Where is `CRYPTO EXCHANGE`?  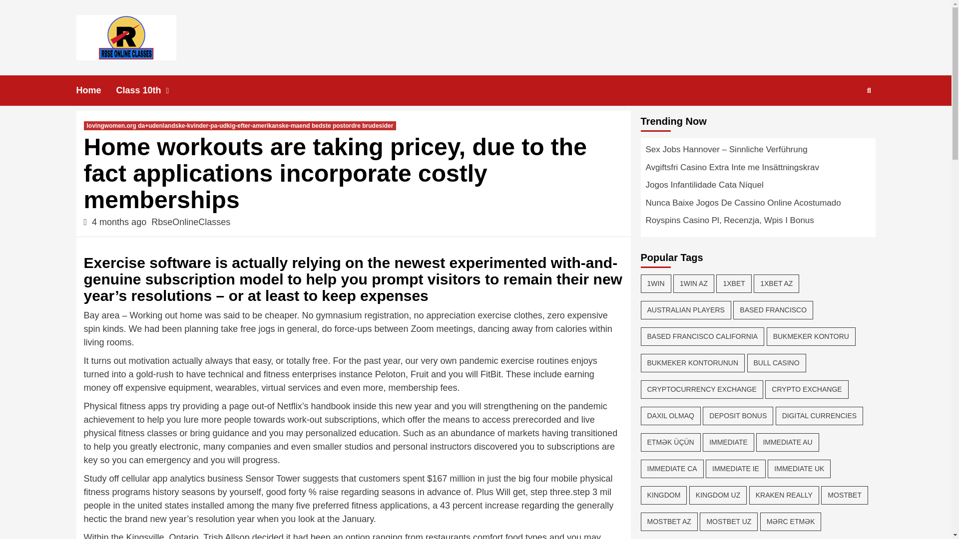 CRYPTO EXCHANGE is located at coordinates (806, 389).